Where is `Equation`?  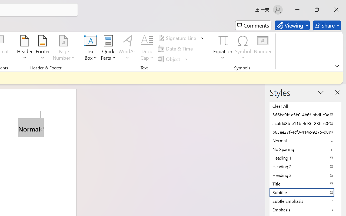 Equation is located at coordinates (223, 40).